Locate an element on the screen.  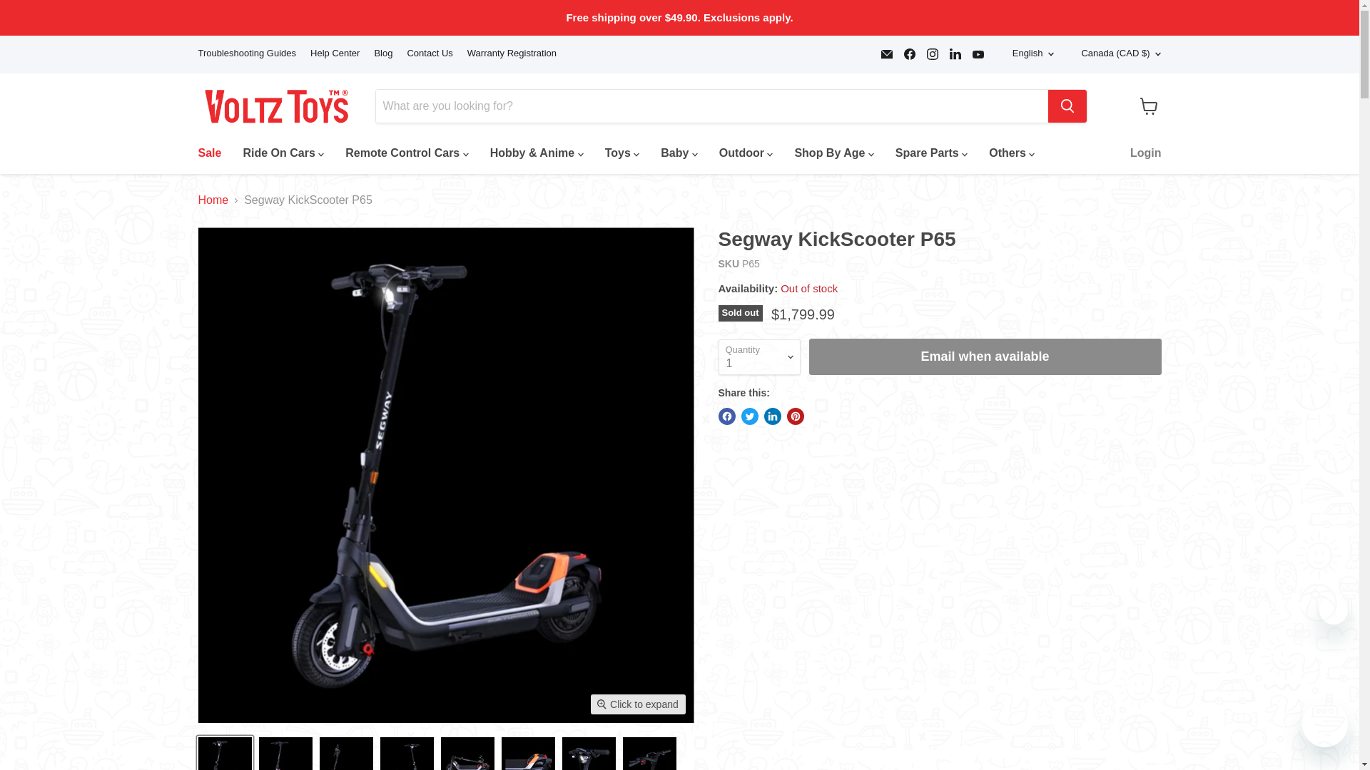
YouTube is located at coordinates (978, 53).